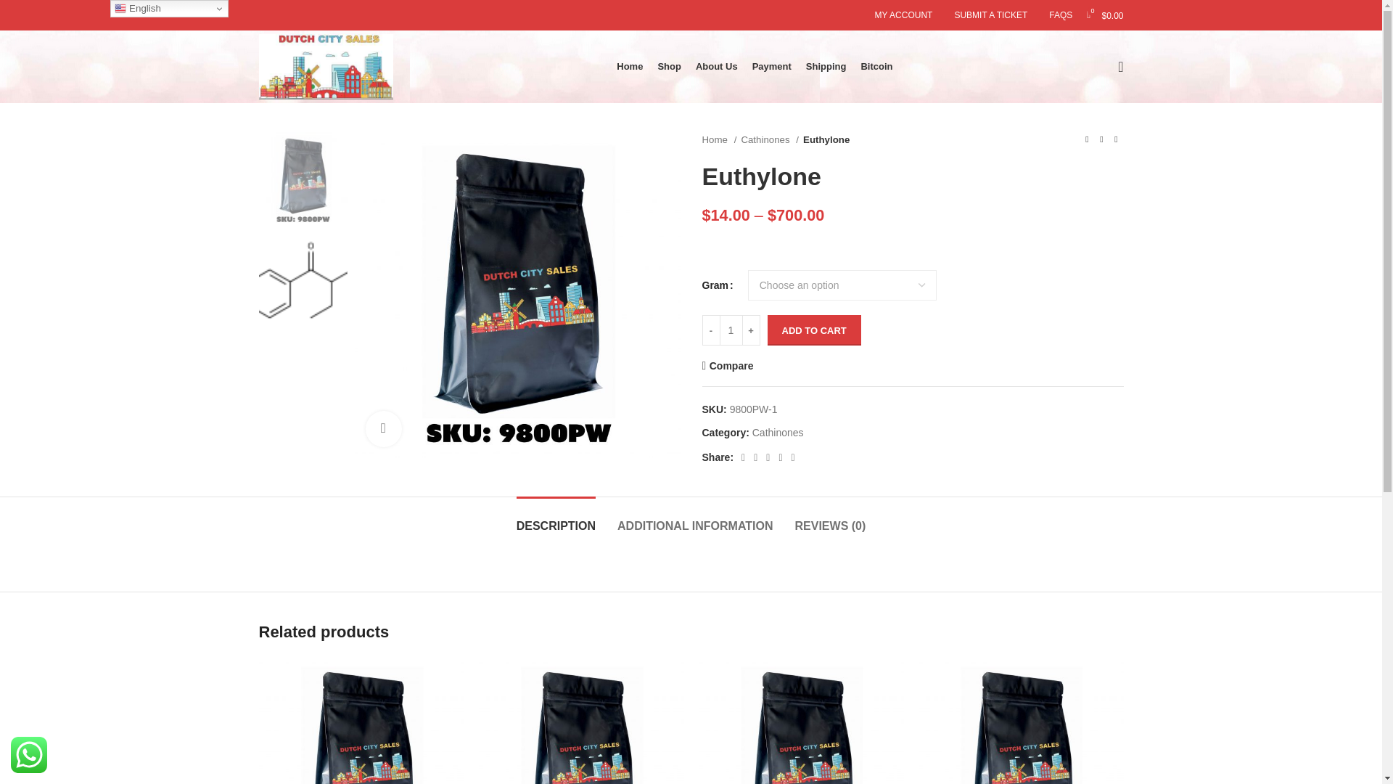 Image resolution: width=1393 pixels, height=784 pixels. I want to click on MY ACCOUNT, so click(904, 15).